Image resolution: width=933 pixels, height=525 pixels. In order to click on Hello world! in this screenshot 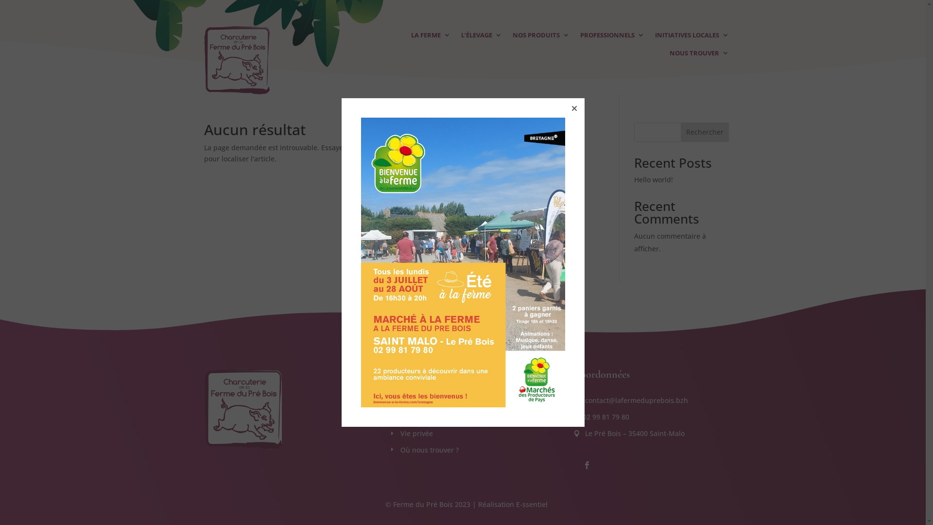, I will do `click(654, 180)`.